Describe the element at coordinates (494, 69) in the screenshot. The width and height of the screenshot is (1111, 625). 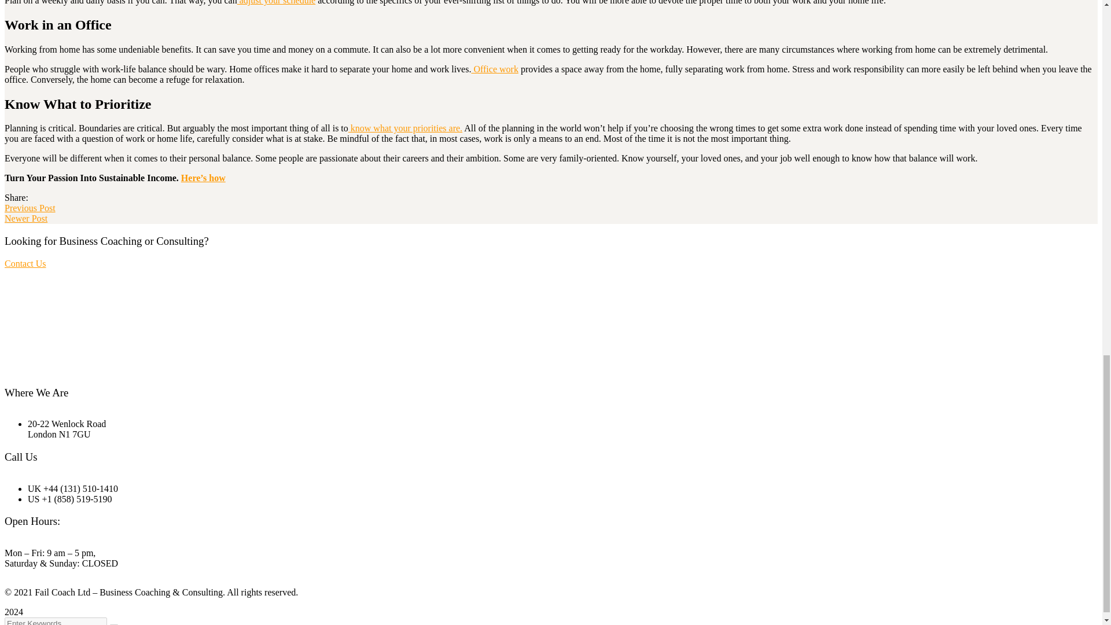
I see `Office work` at that location.